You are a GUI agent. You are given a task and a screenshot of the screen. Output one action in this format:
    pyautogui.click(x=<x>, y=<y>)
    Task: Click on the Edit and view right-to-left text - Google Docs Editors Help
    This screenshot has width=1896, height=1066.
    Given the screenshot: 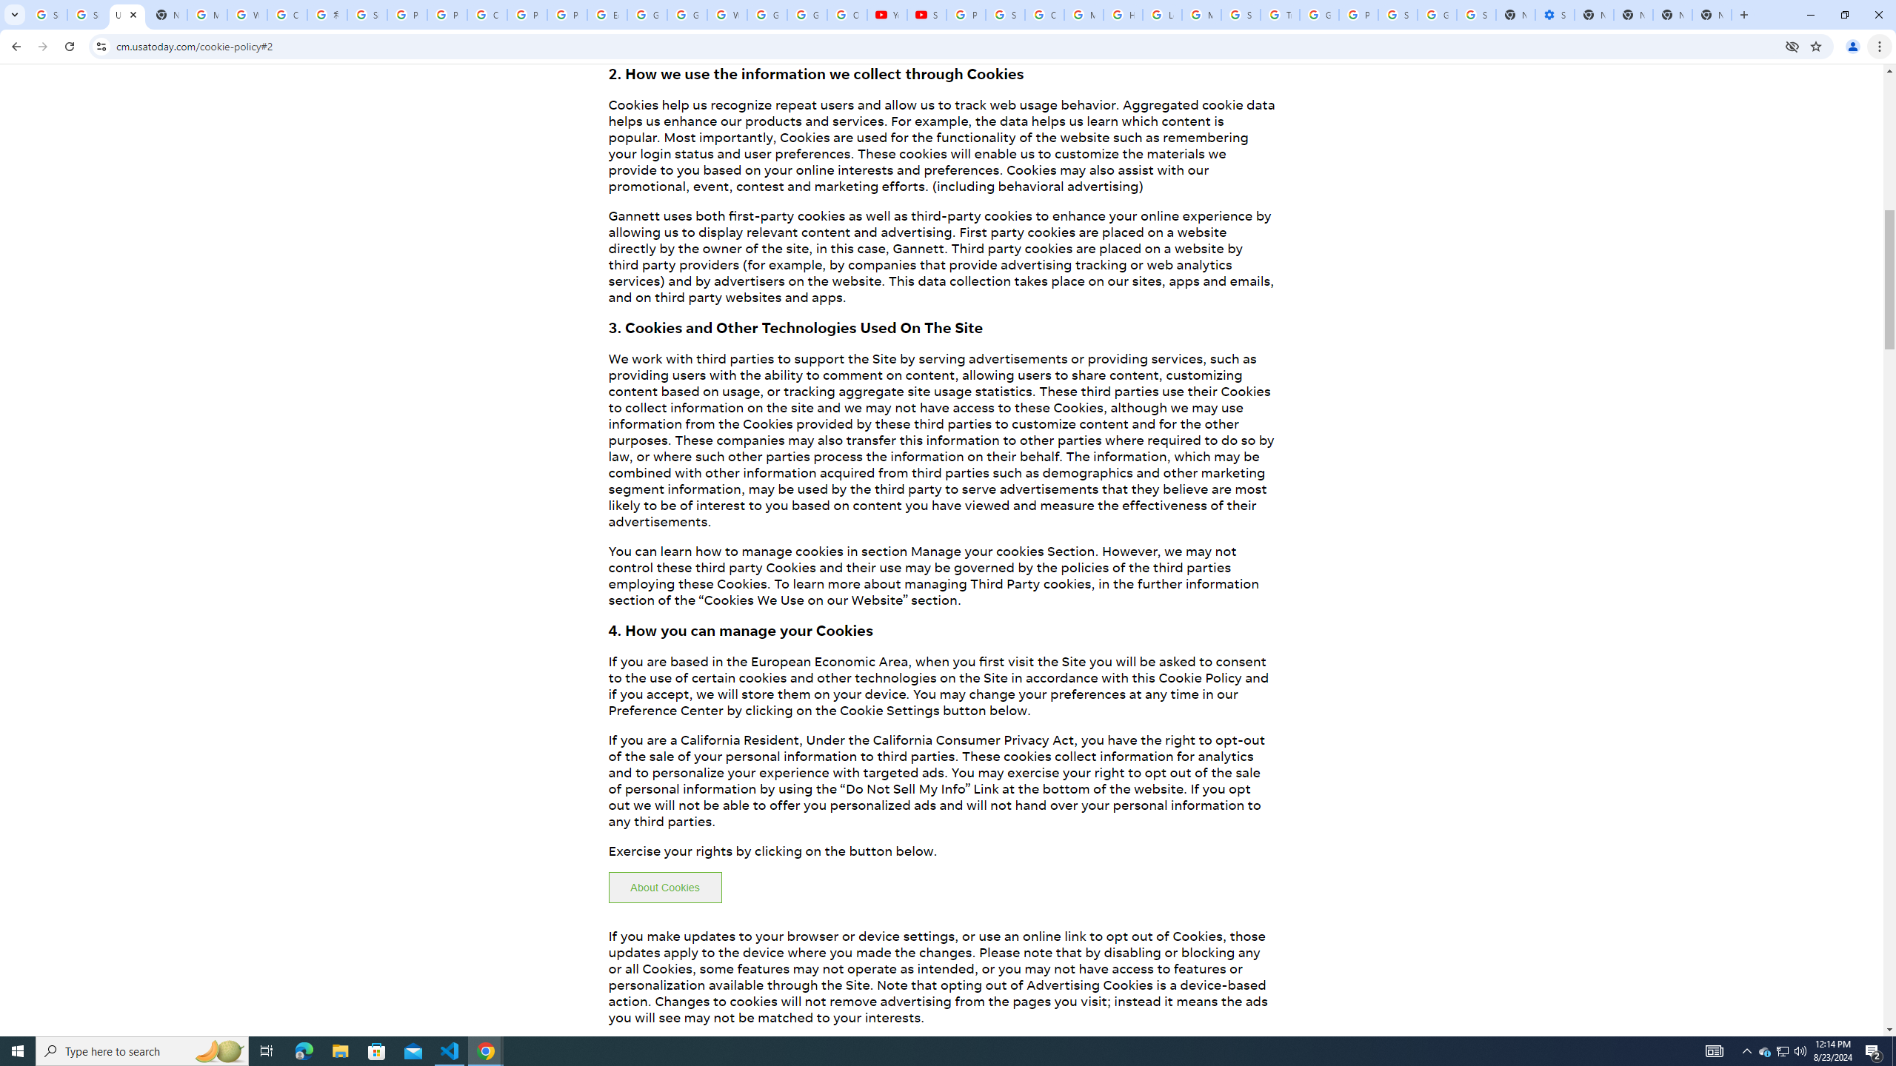 What is the action you would take?
    pyautogui.click(x=607, y=15)
    